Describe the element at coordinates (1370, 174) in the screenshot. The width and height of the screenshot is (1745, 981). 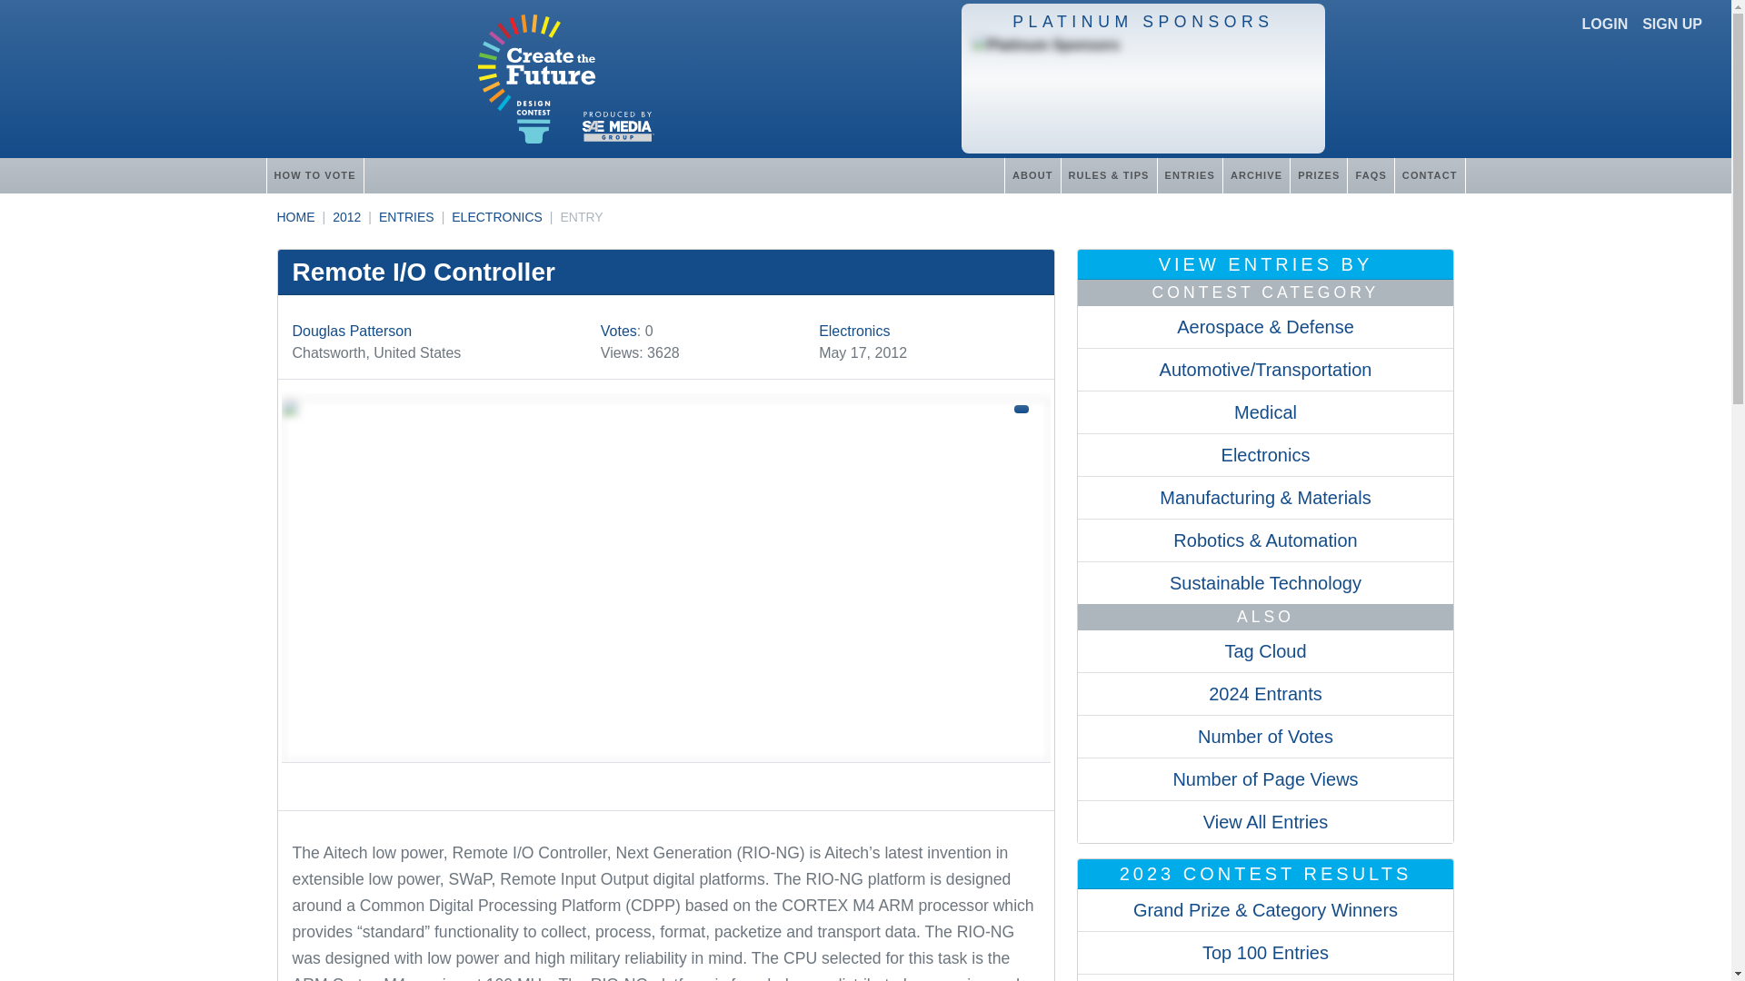
I see `FAQS` at that location.